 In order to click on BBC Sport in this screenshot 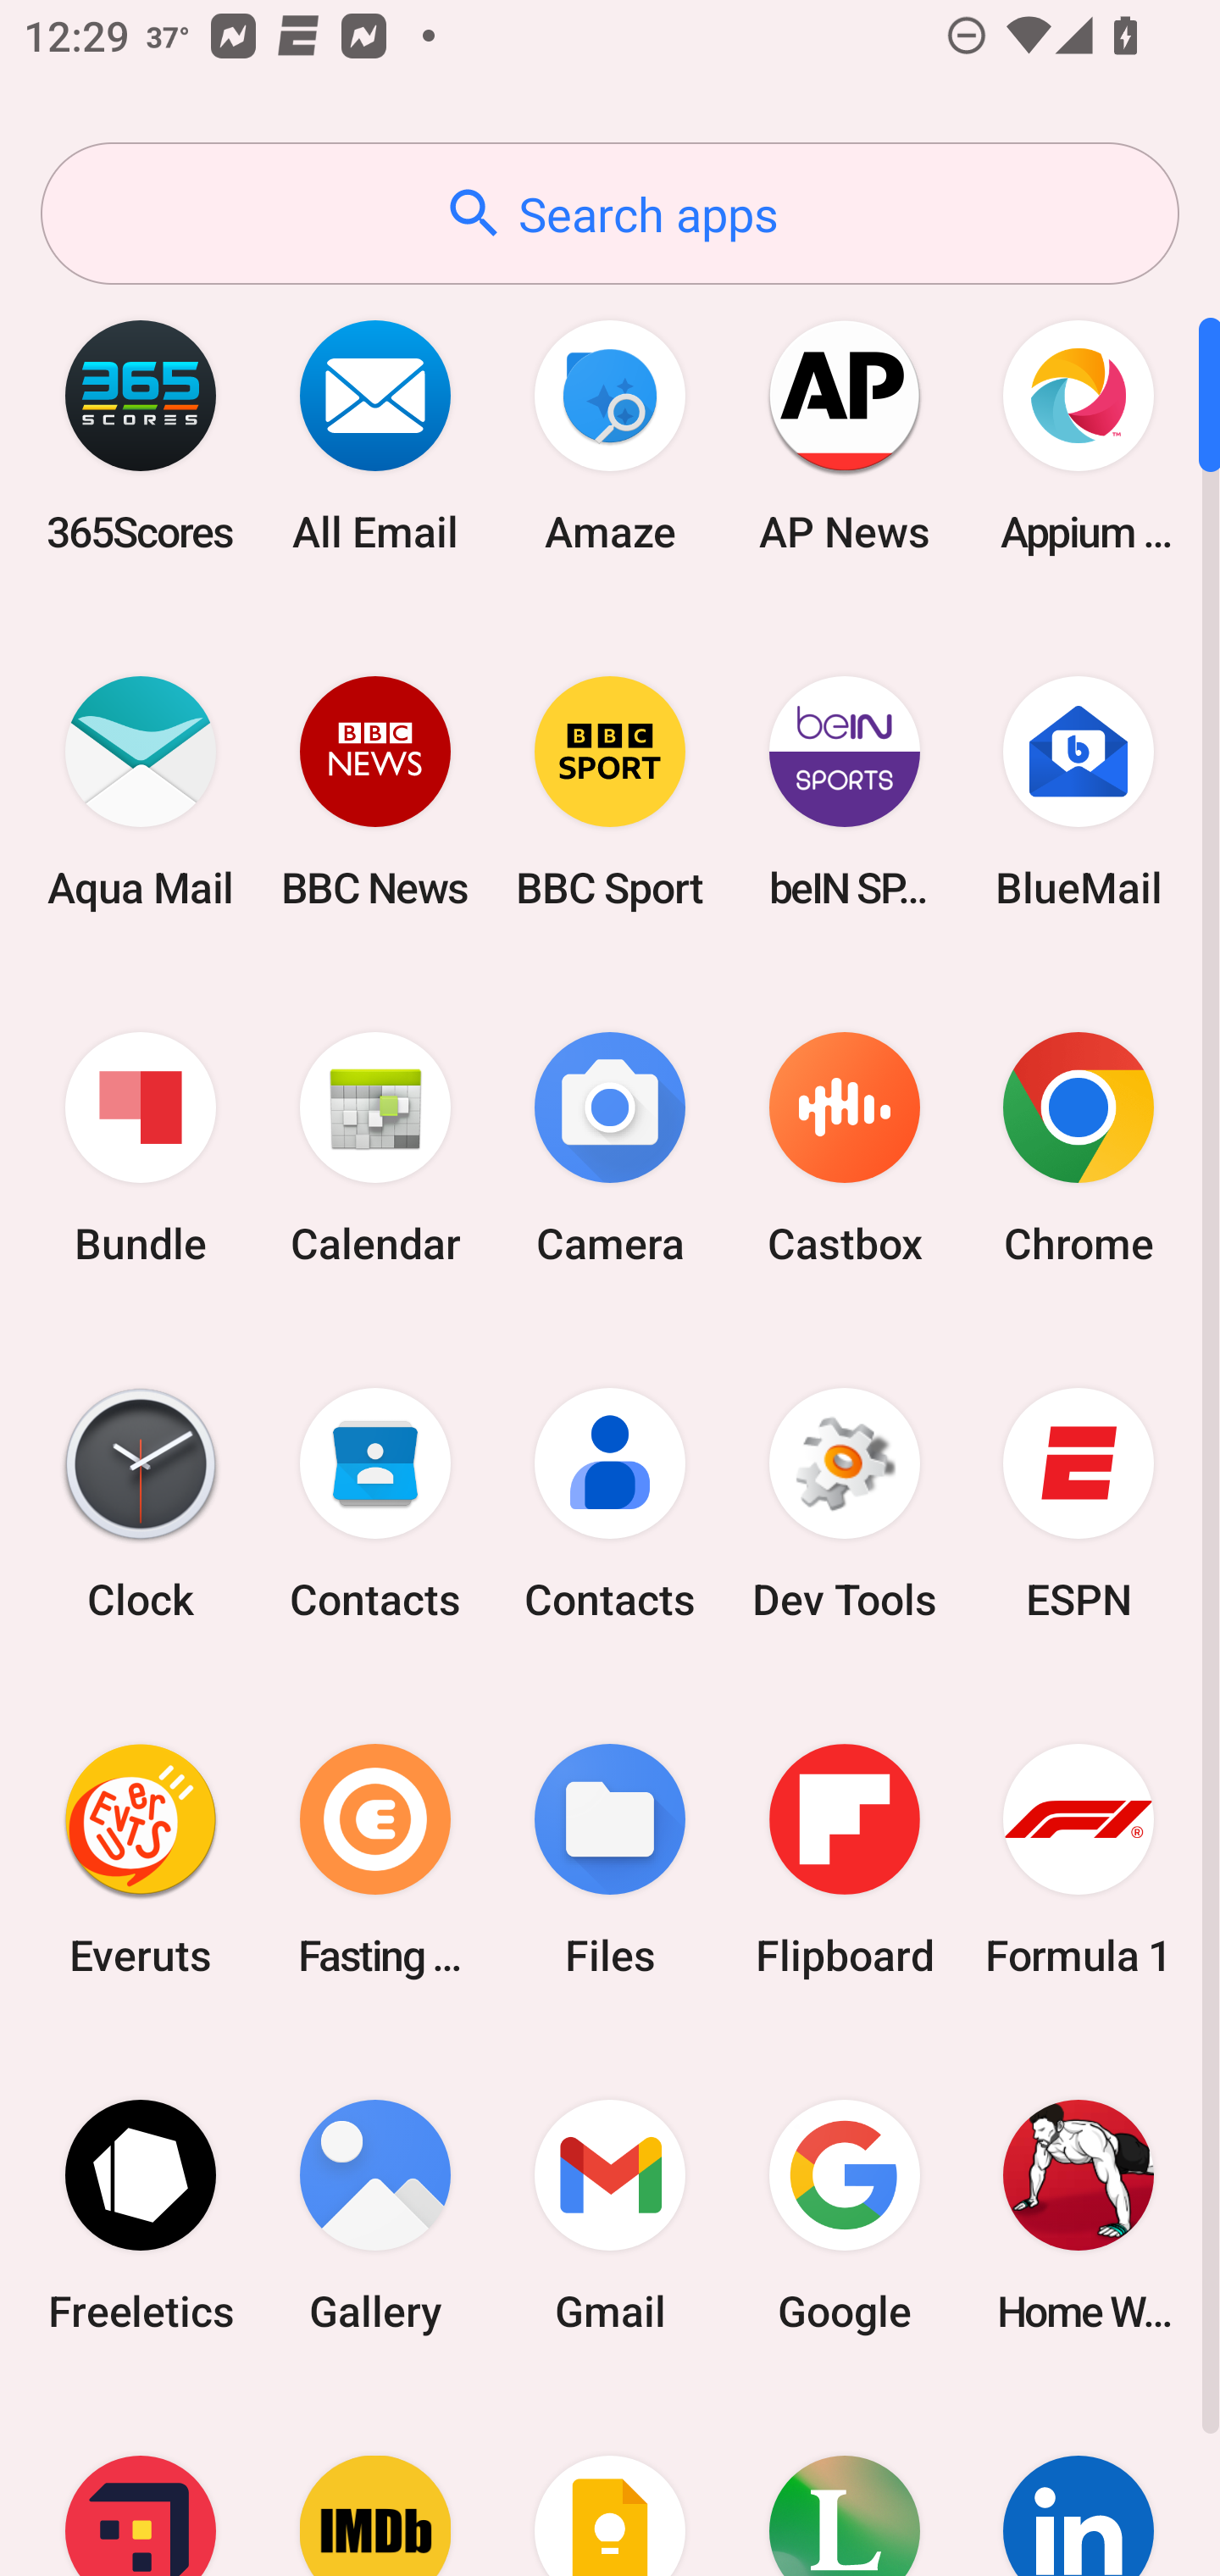, I will do `click(610, 791)`.